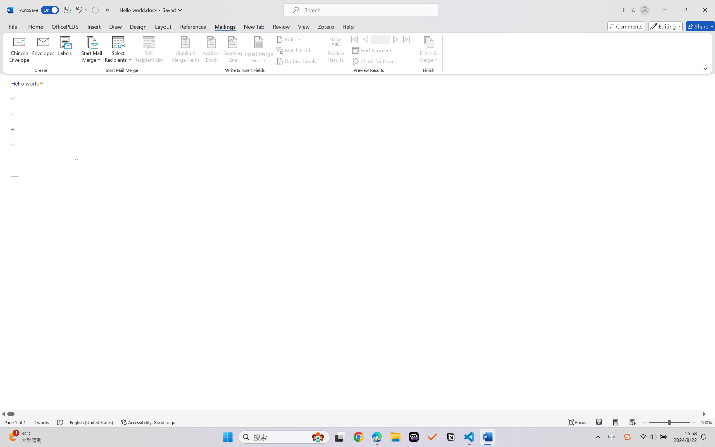 Image resolution: width=715 pixels, height=447 pixels. I want to click on Select Recipients, so click(118, 50).